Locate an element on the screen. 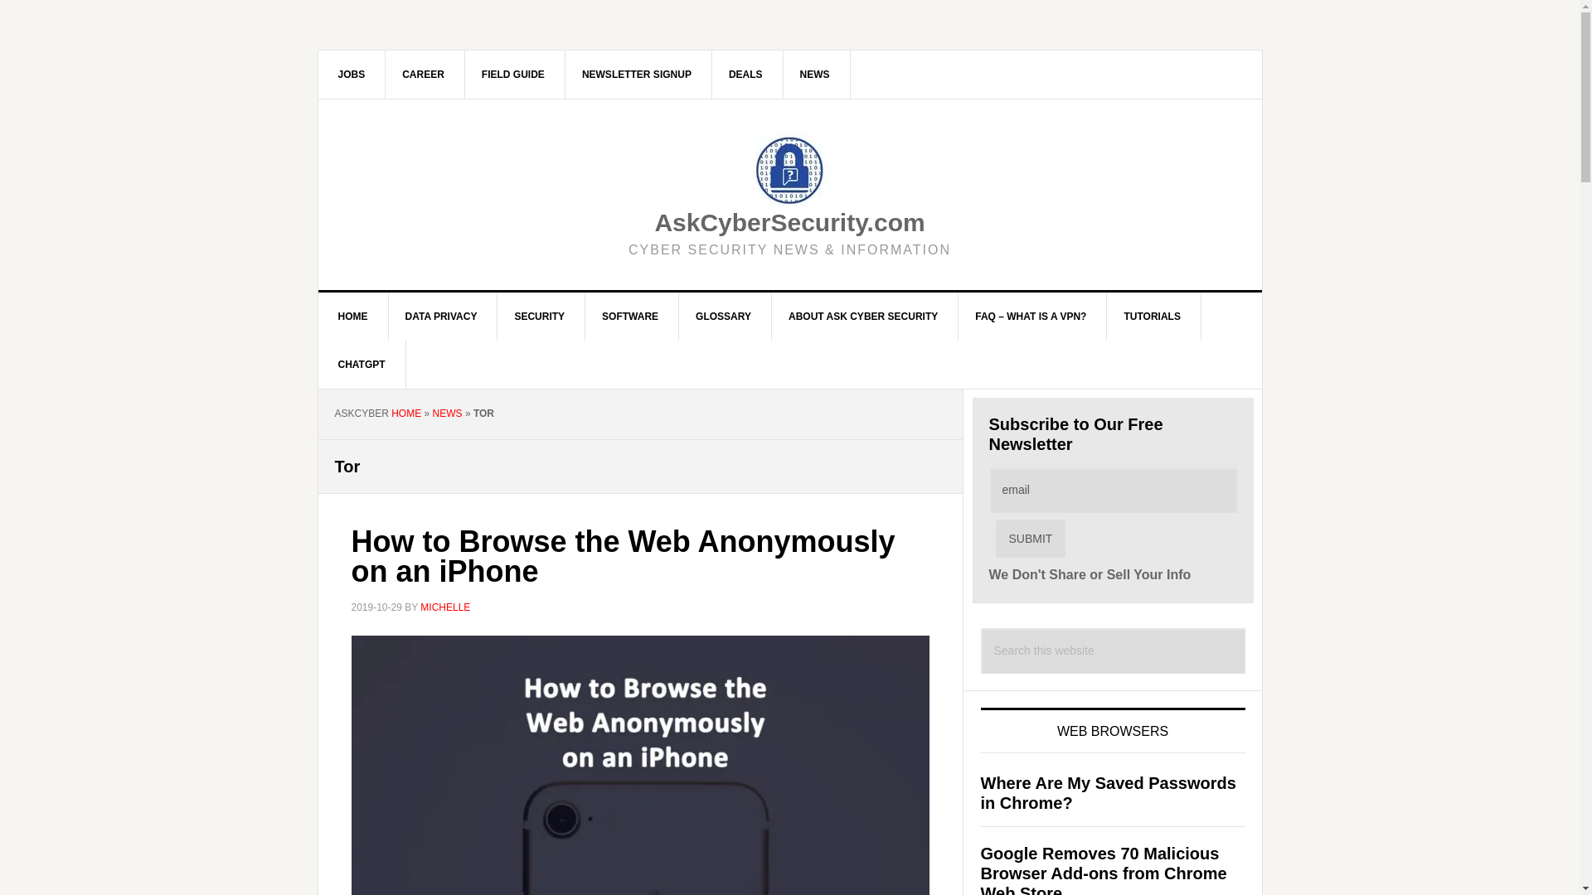  Deals is located at coordinates (745, 74).